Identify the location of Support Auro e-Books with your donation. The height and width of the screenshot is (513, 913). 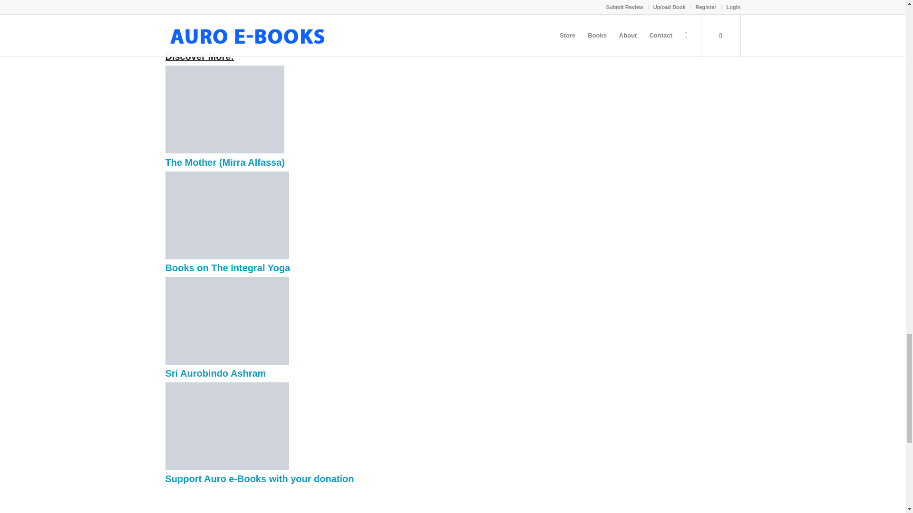
(227, 467).